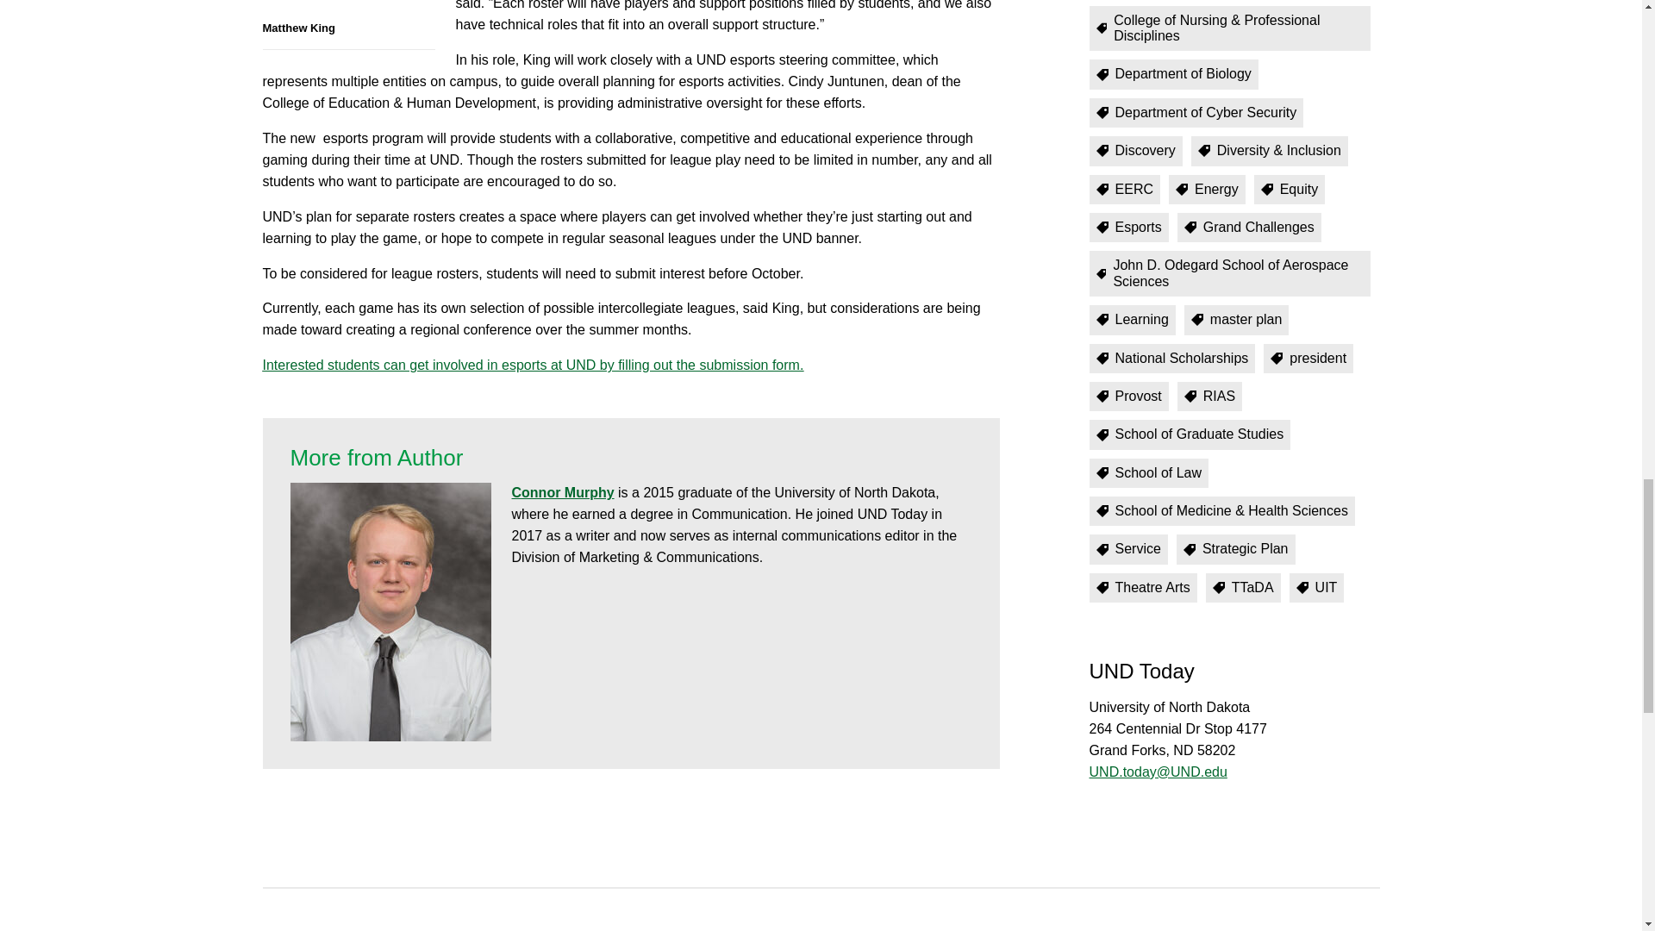  Describe the element at coordinates (1196, 112) in the screenshot. I see `Department of Cyber Security tag` at that location.